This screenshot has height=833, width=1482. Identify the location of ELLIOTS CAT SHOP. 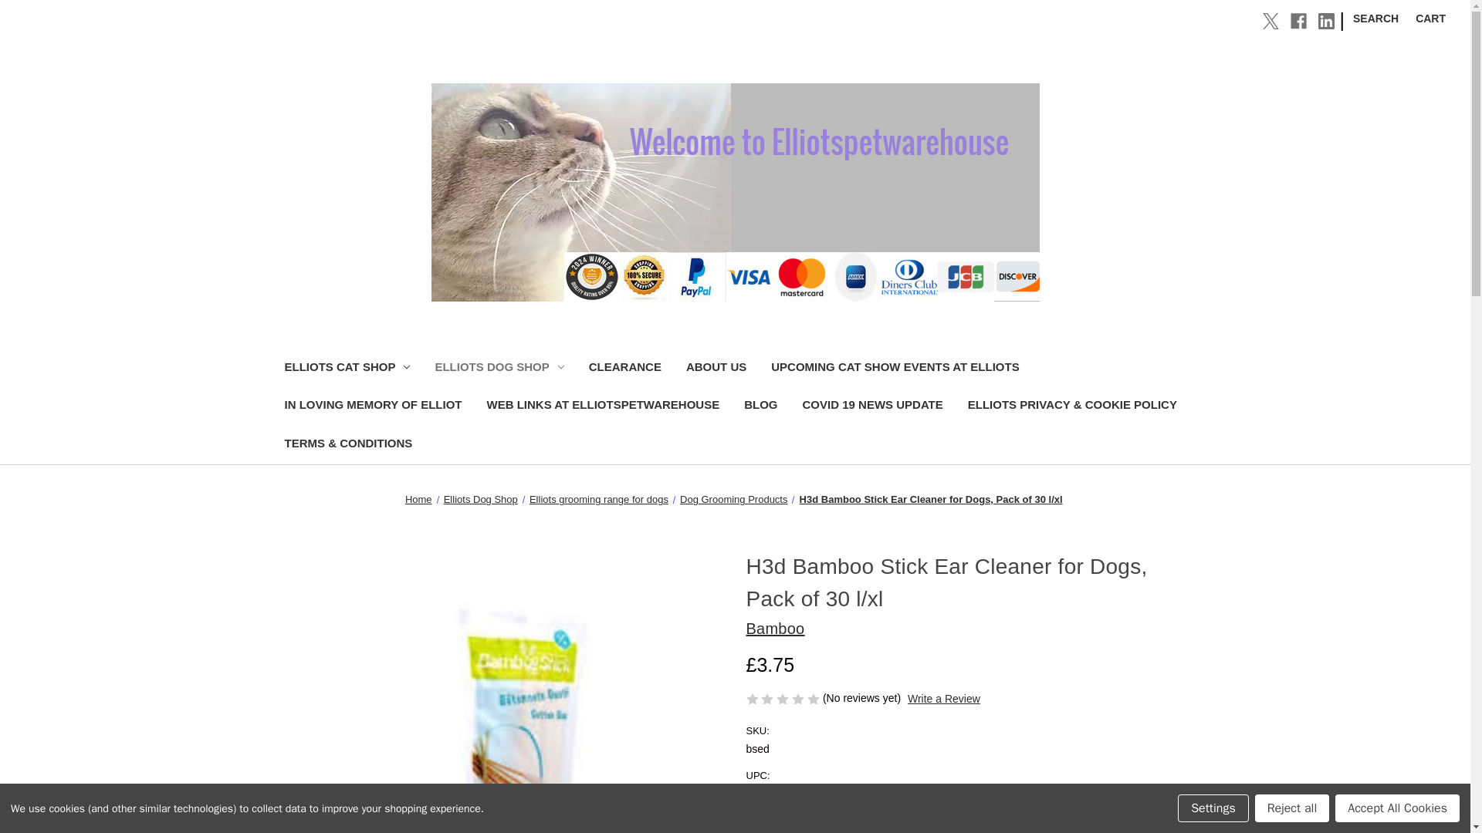
(347, 369).